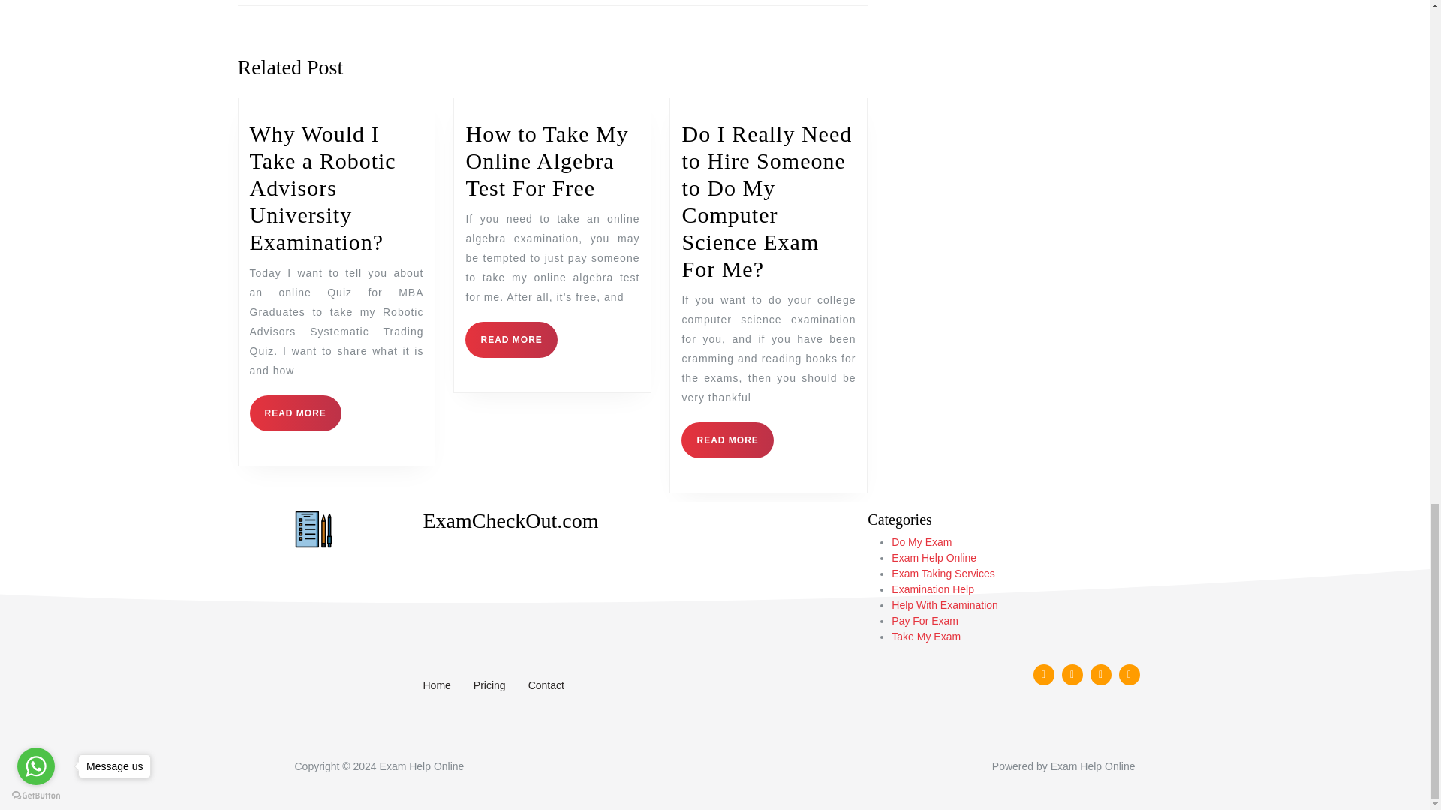 The image size is (1441, 810). Describe the element at coordinates (727, 439) in the screenshot. I see `READ MORE` at that location.